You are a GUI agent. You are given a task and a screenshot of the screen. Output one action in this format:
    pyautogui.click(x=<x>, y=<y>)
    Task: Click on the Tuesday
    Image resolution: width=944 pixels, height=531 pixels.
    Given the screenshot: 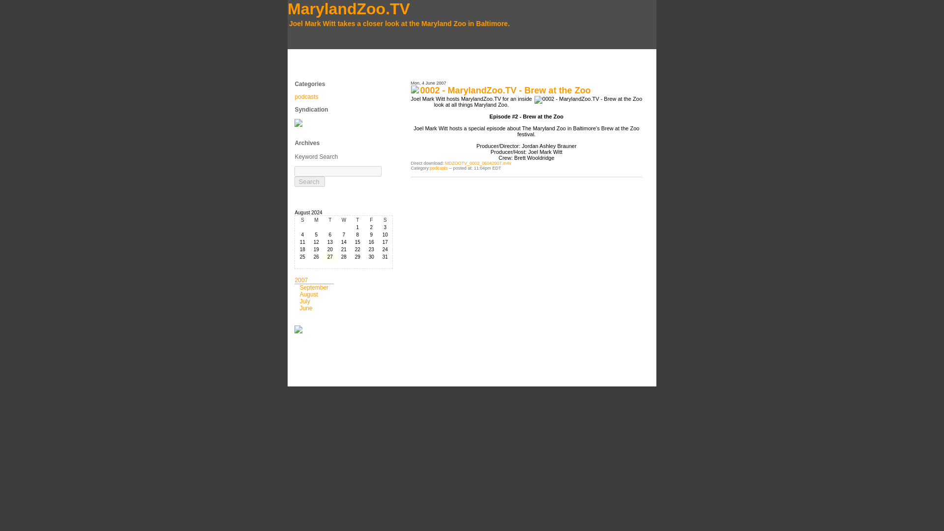 What is the action you would take?
    pyautogui.click(x=329, y=219)
    